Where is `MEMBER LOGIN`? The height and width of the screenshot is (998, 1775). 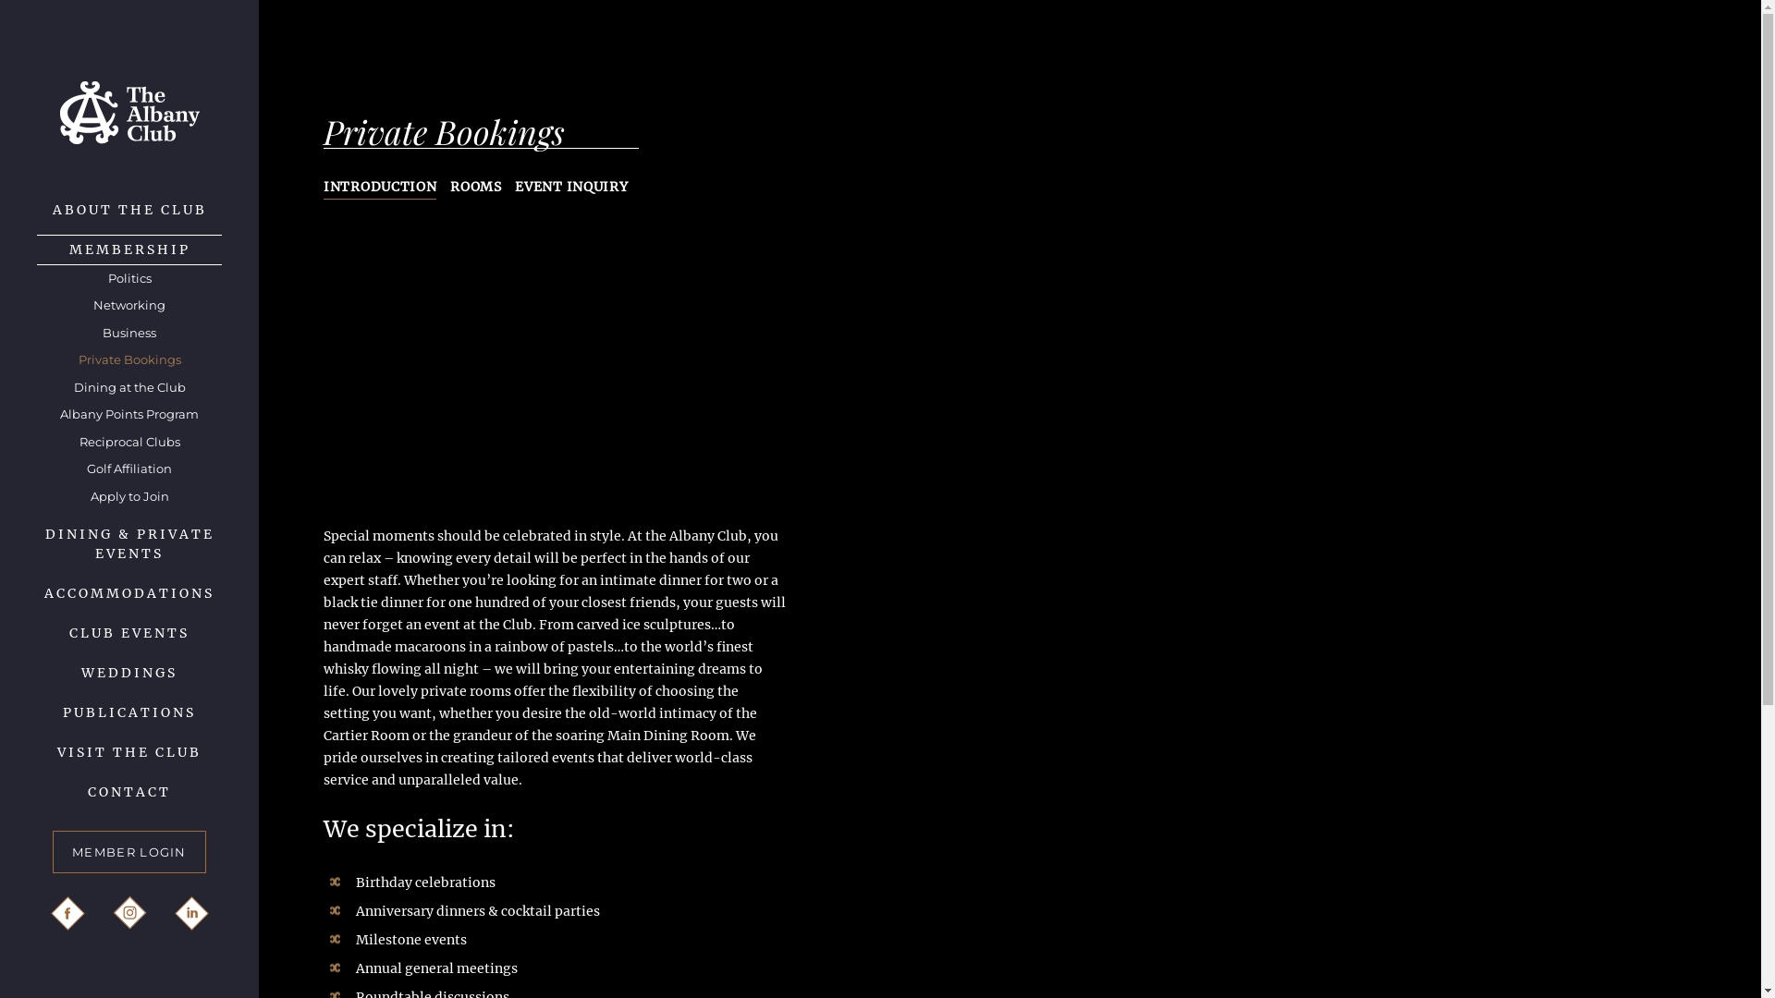 MEMBER LOGIN is located at coordinates (129, 852).